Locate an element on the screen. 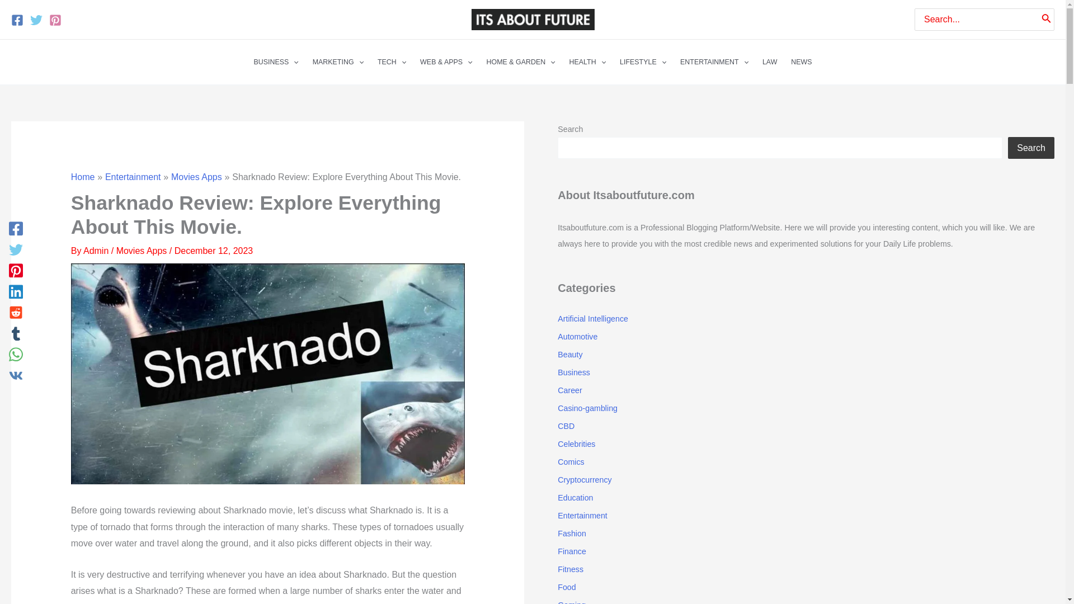 This screenshot has height=604, width=1074. View all posts by Admin is located at coordinates (97, 251).